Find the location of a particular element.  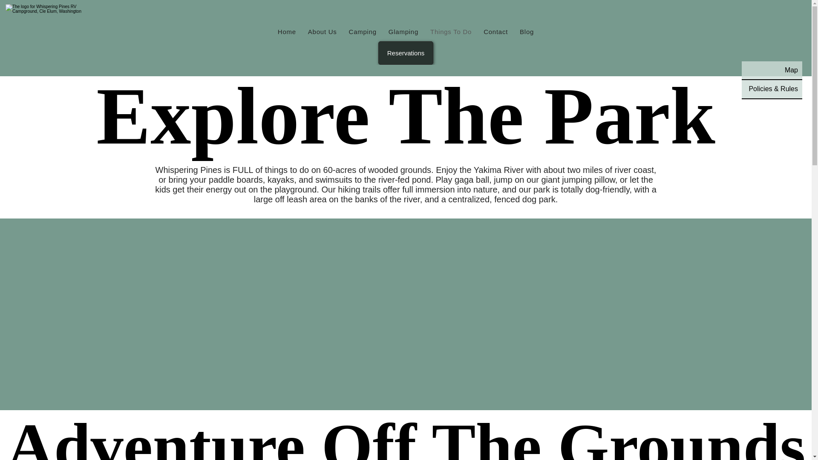

Contact is located at coordinates (527, 32).